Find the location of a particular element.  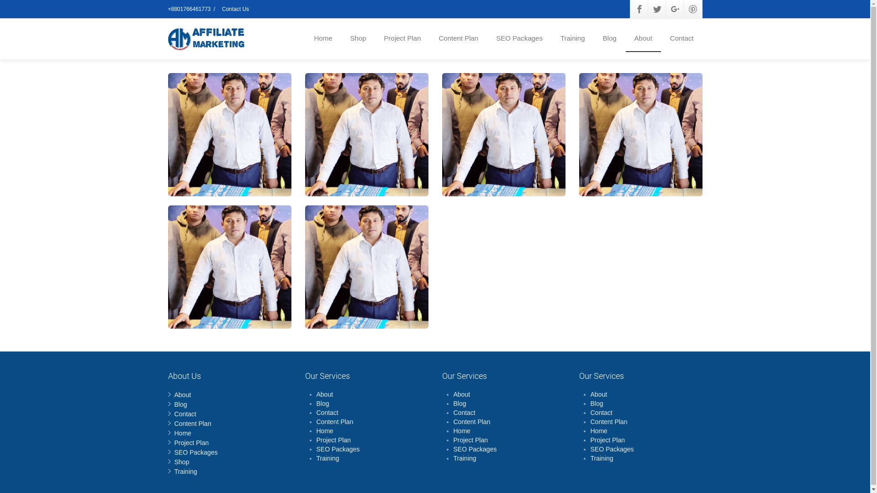

SEO Packages is located at coordinates (475, 449).